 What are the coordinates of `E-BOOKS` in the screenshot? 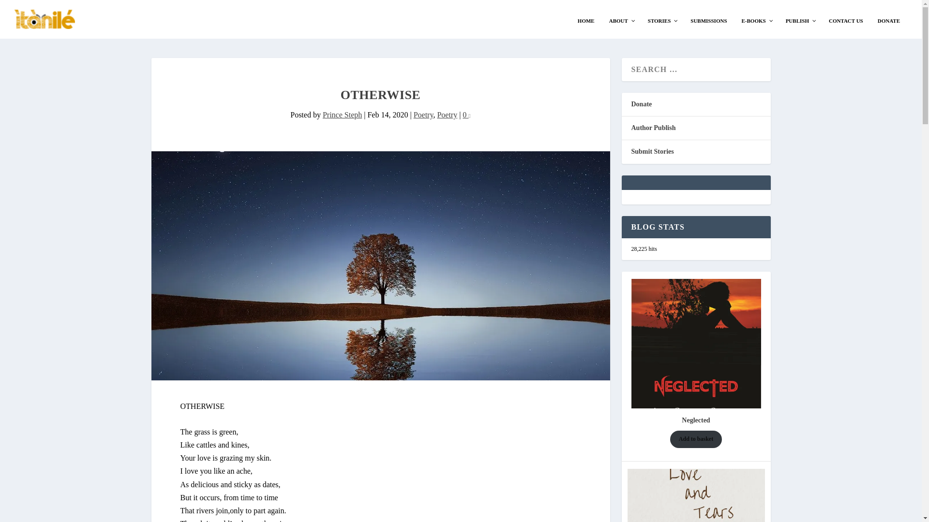 It's located at (756, 20).